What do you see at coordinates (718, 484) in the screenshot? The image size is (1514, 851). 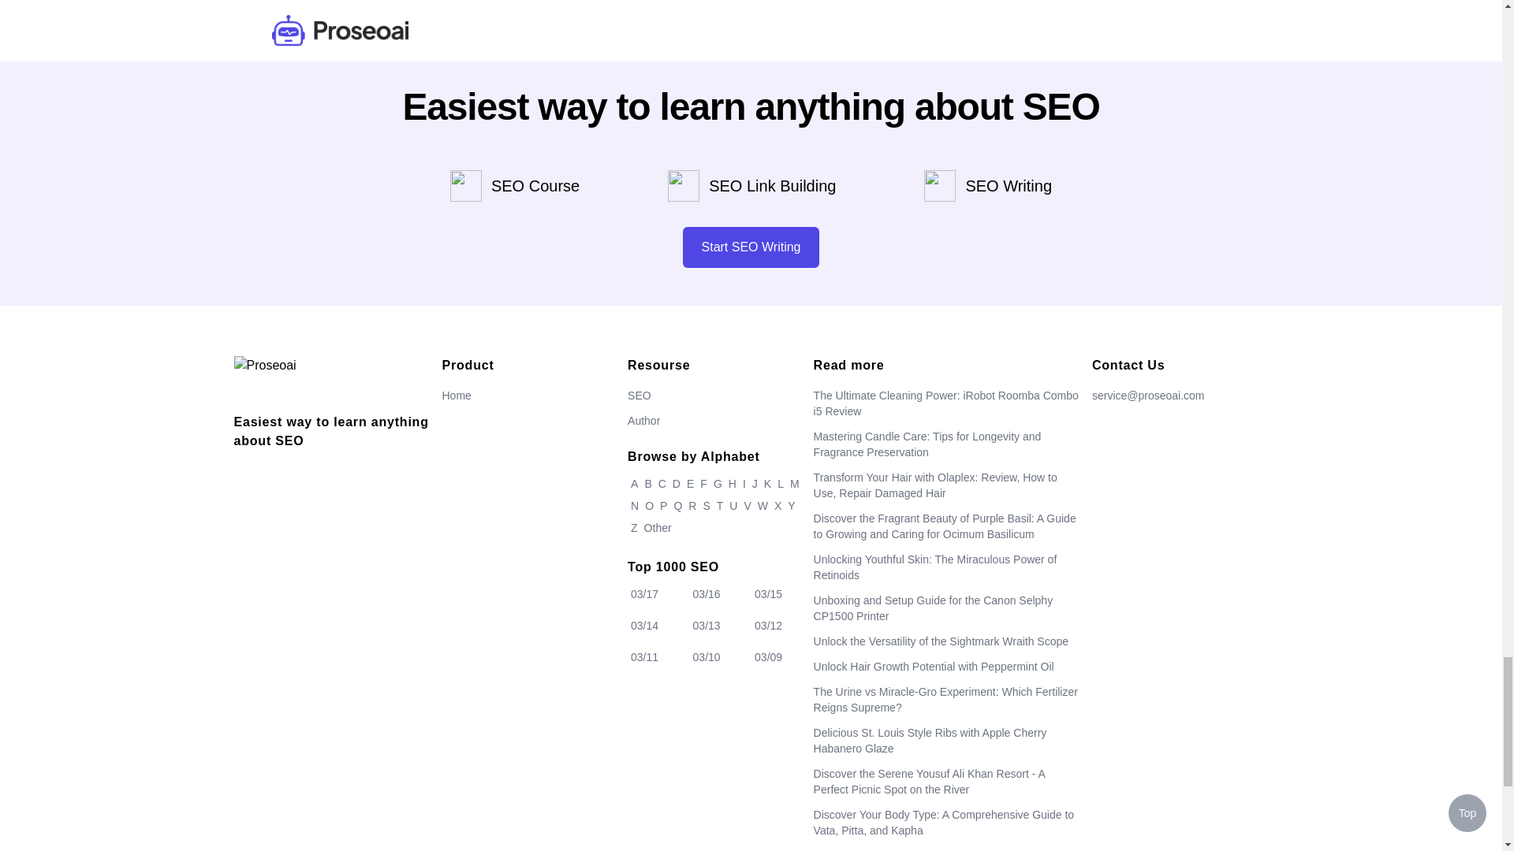 I see `G` at bounding box center [718, 484].